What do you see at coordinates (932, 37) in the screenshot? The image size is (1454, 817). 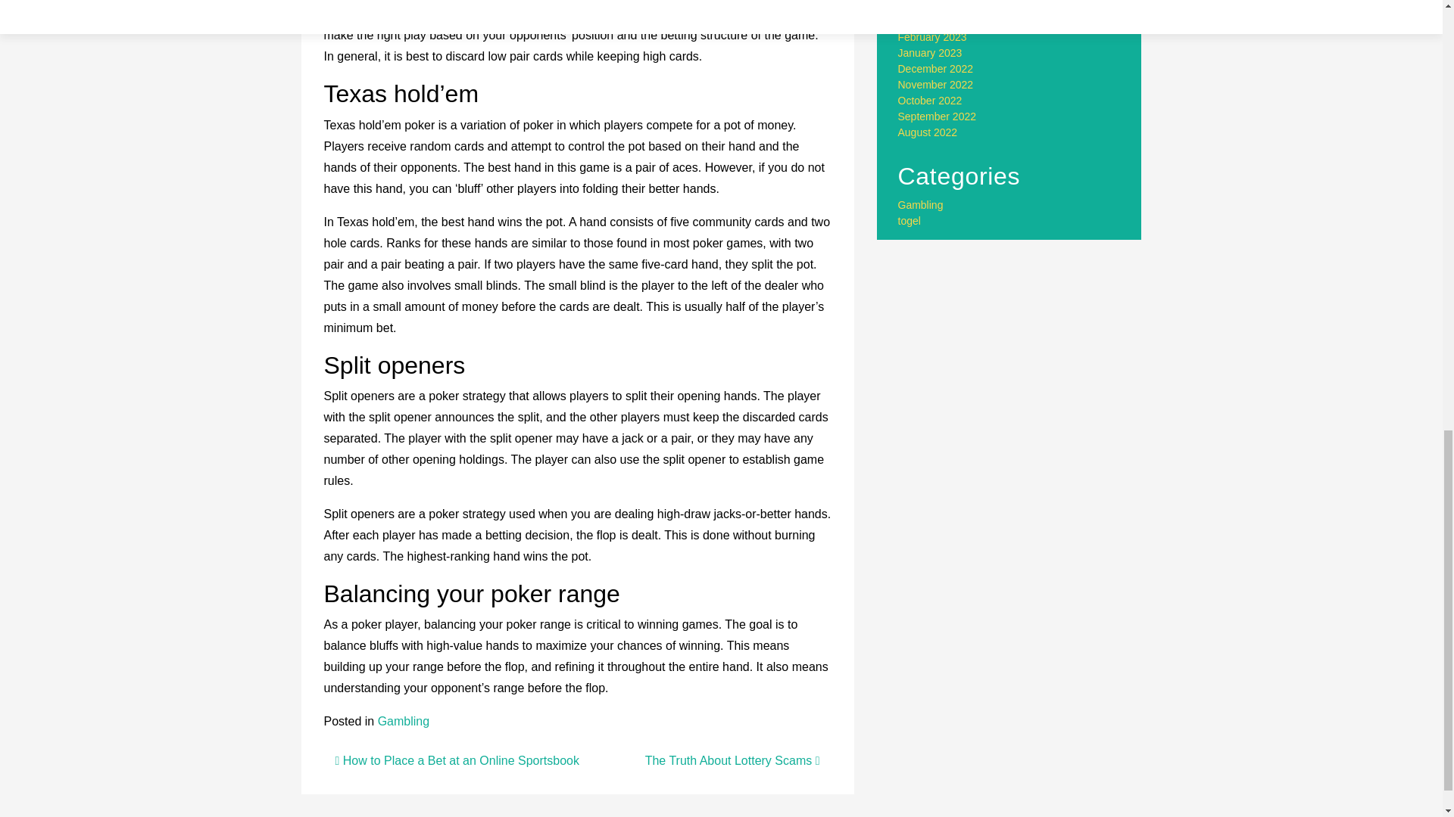 I see `February 2023` at bounding box center [932, 37].